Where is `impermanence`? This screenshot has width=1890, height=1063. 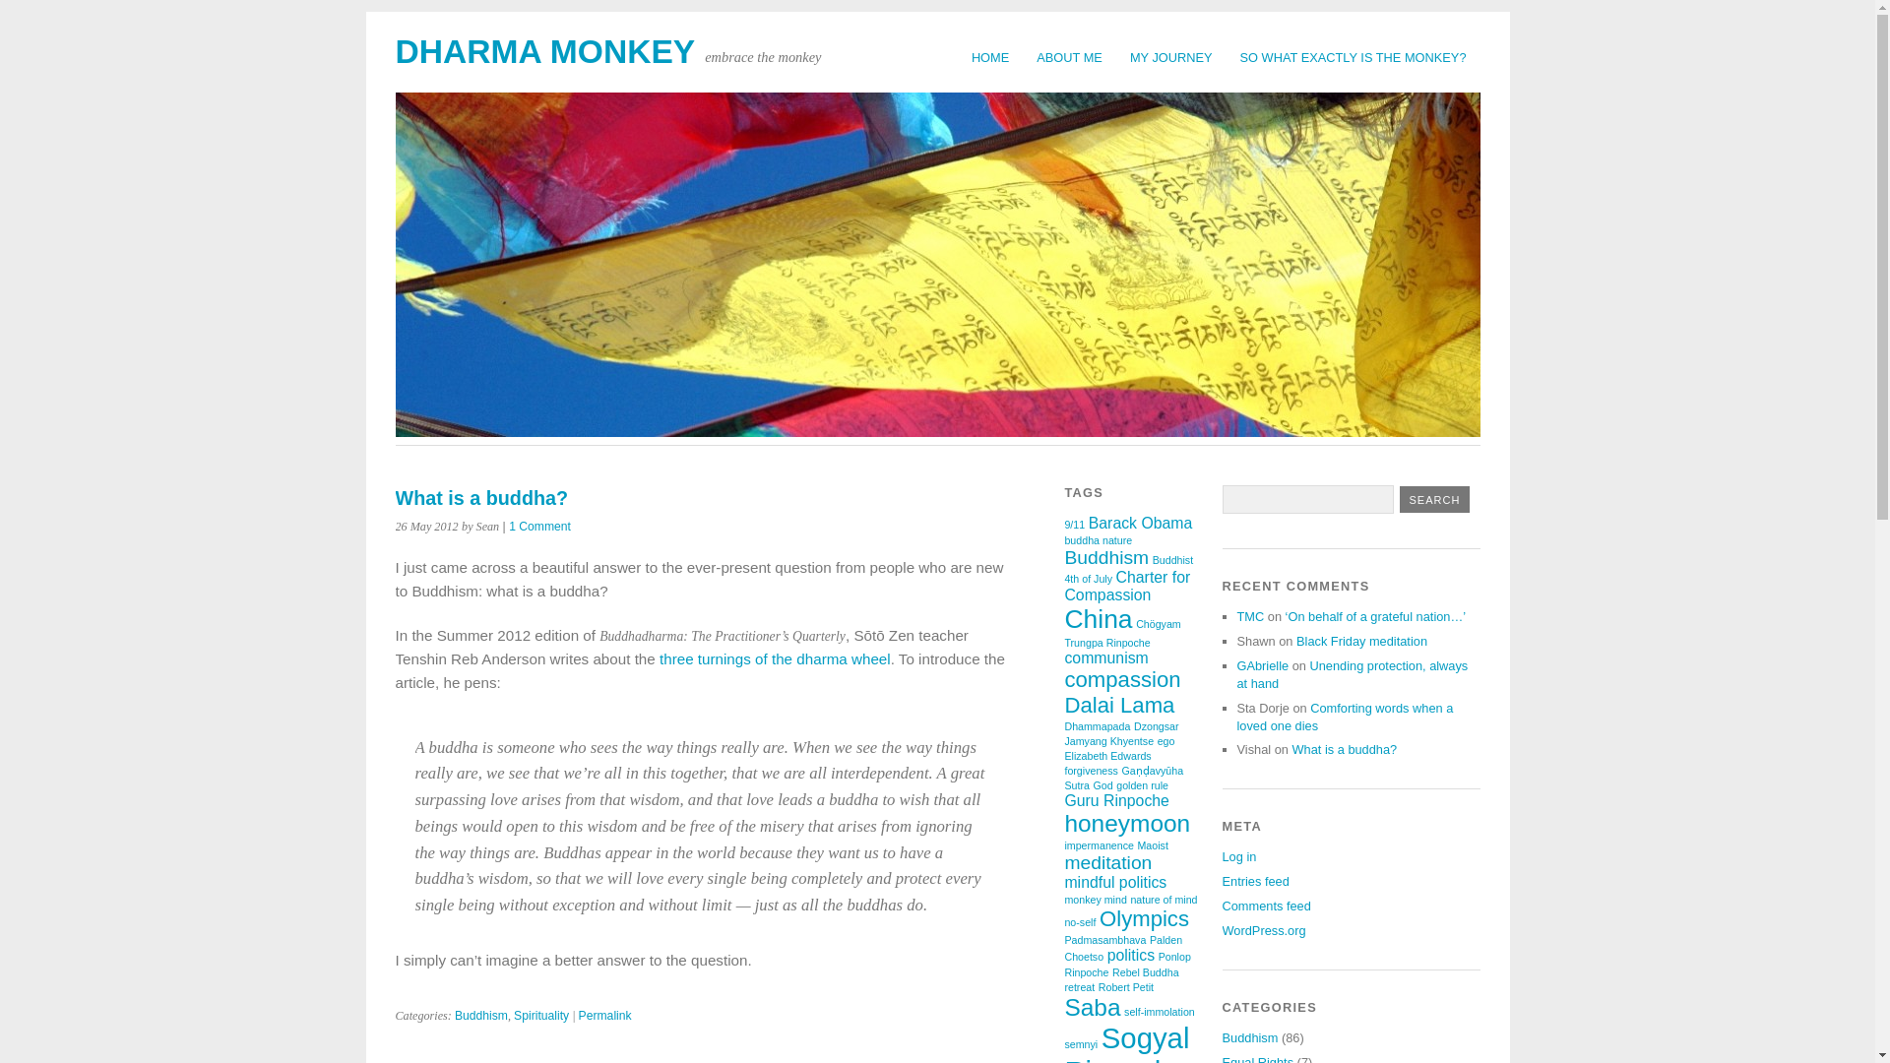 impermanence is located at coordinates (1098, 845).